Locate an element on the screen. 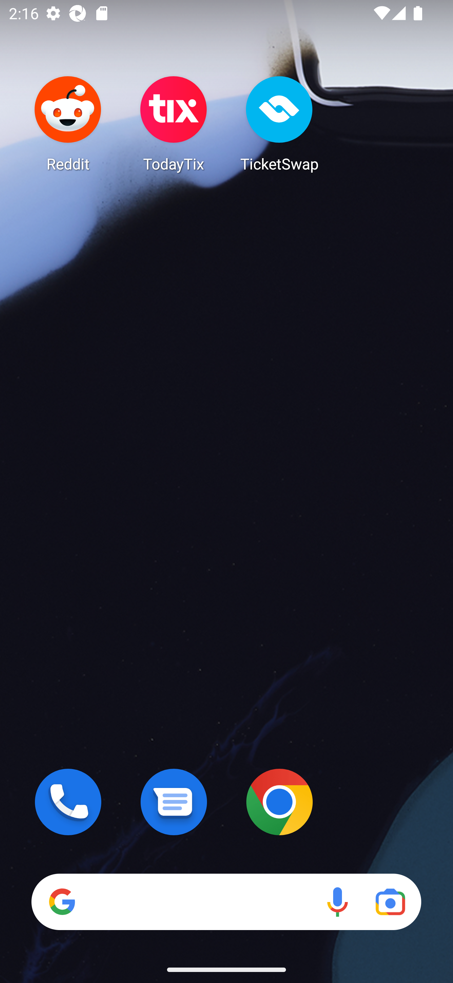 This screenshot has width=453, height=983. TodayTix is located at coordinates (174, 124).